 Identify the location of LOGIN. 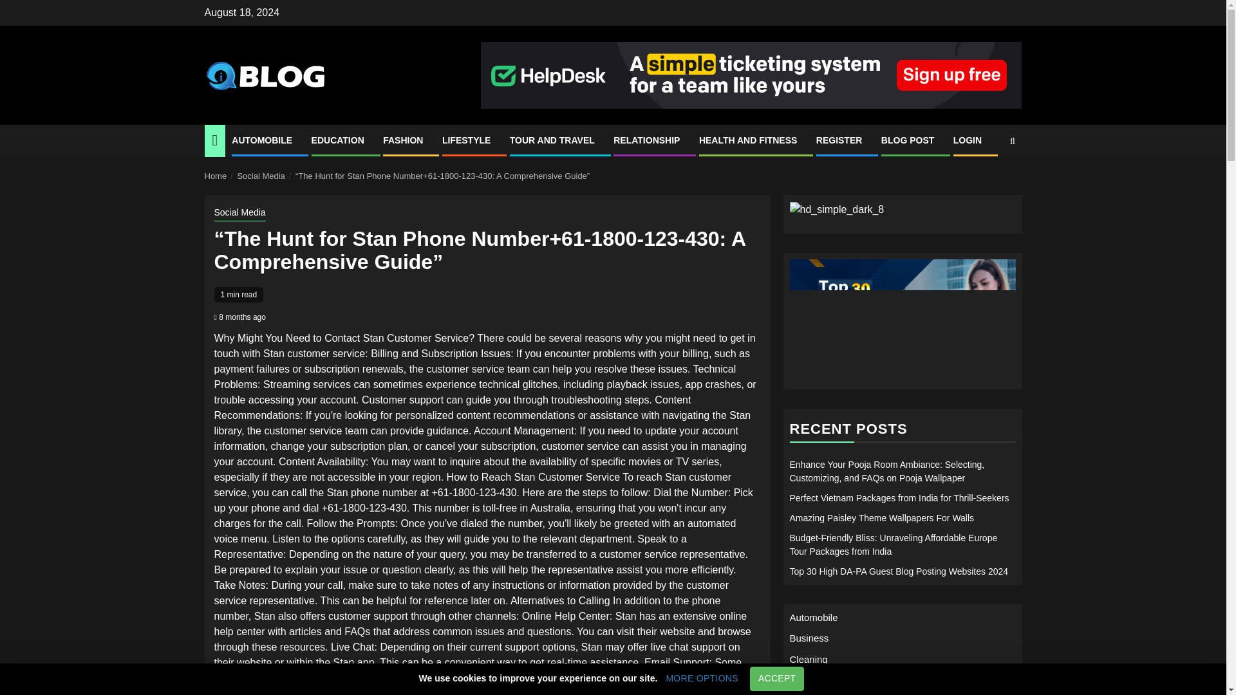
(967, 140).